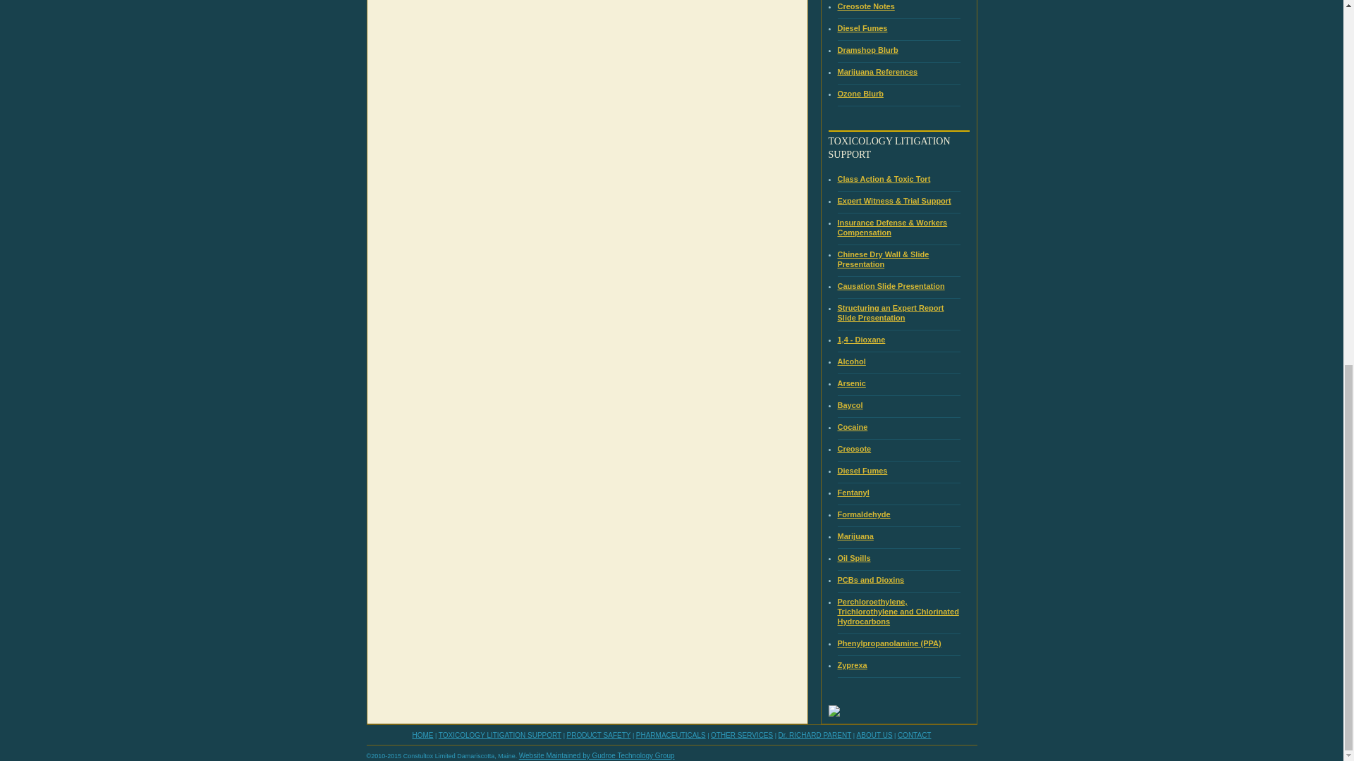  What do you see at coordinates (860, 94) in the screenshot?
I see `Ozone Blurb` at bounding box center [860, 94].